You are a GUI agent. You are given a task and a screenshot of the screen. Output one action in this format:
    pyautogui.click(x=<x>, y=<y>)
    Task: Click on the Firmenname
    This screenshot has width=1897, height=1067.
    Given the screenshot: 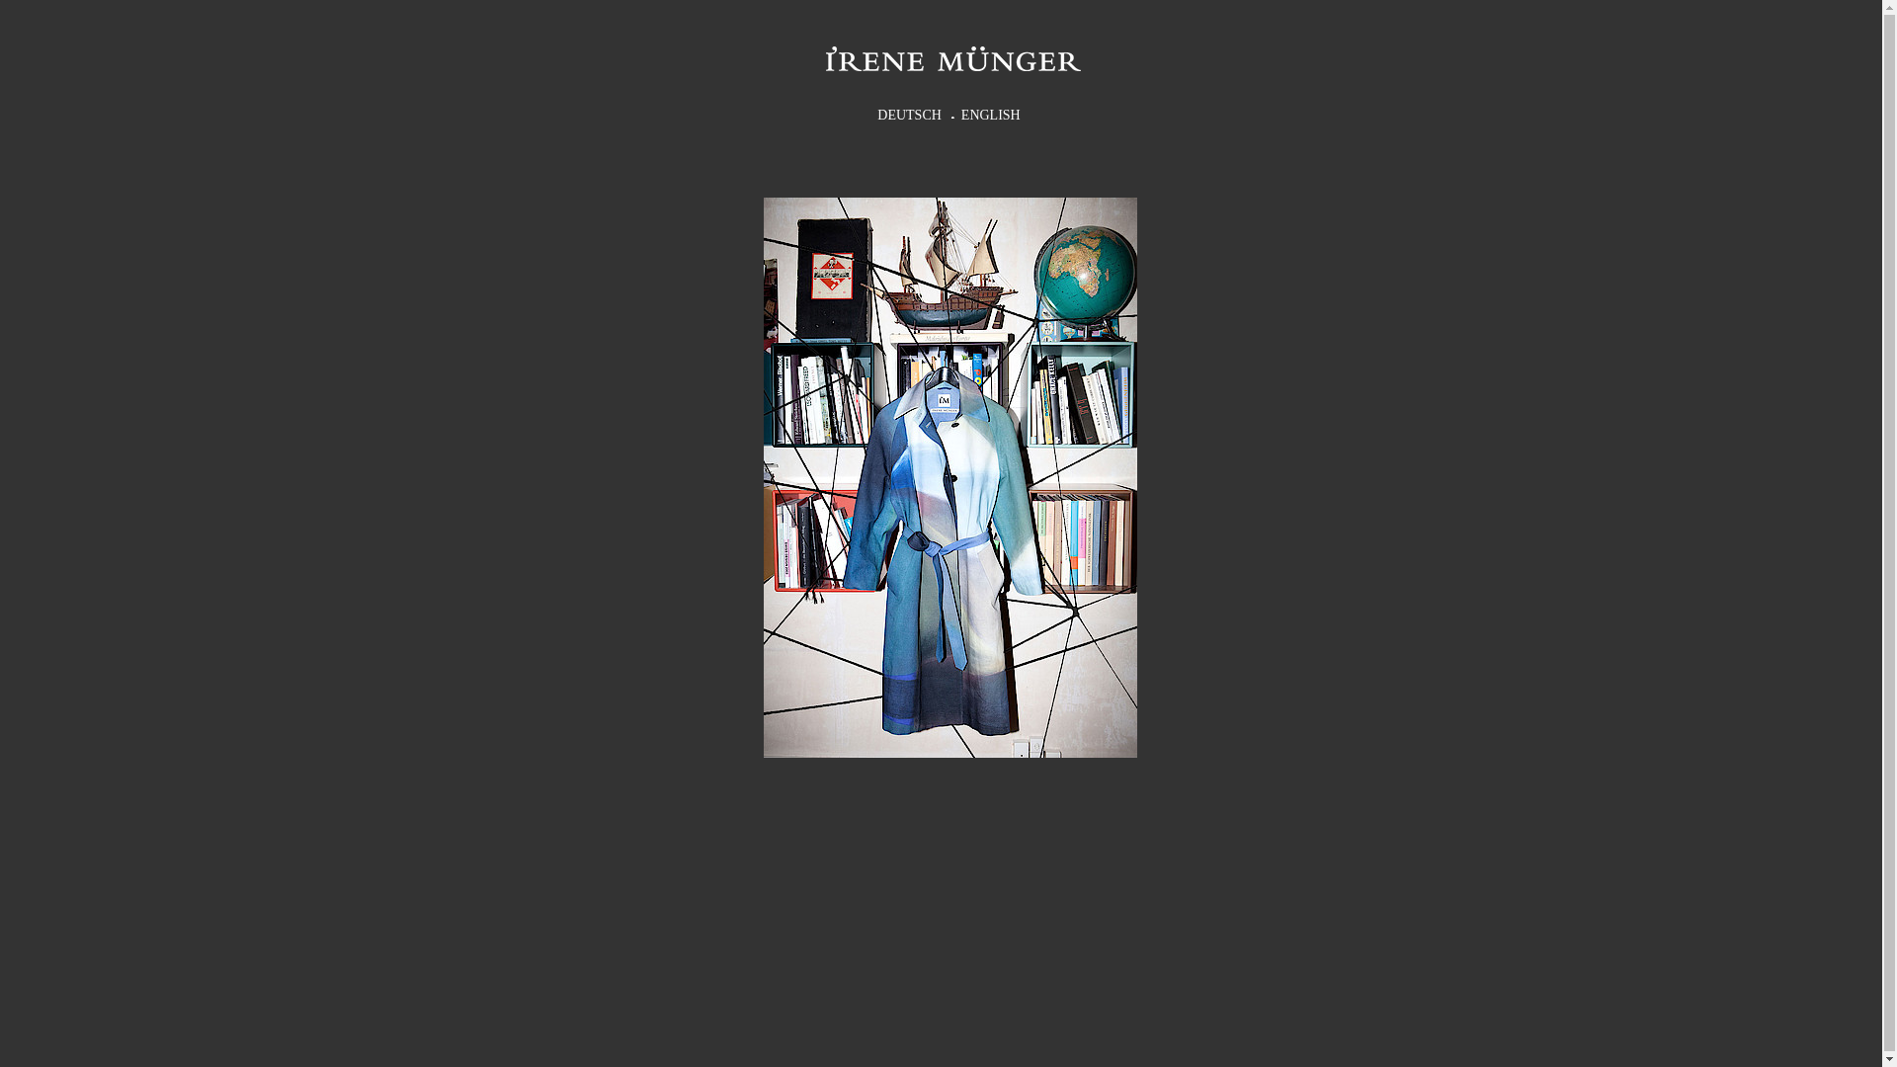 What is the action you would take?
    pyautogui.click(x=952, y=59)
    